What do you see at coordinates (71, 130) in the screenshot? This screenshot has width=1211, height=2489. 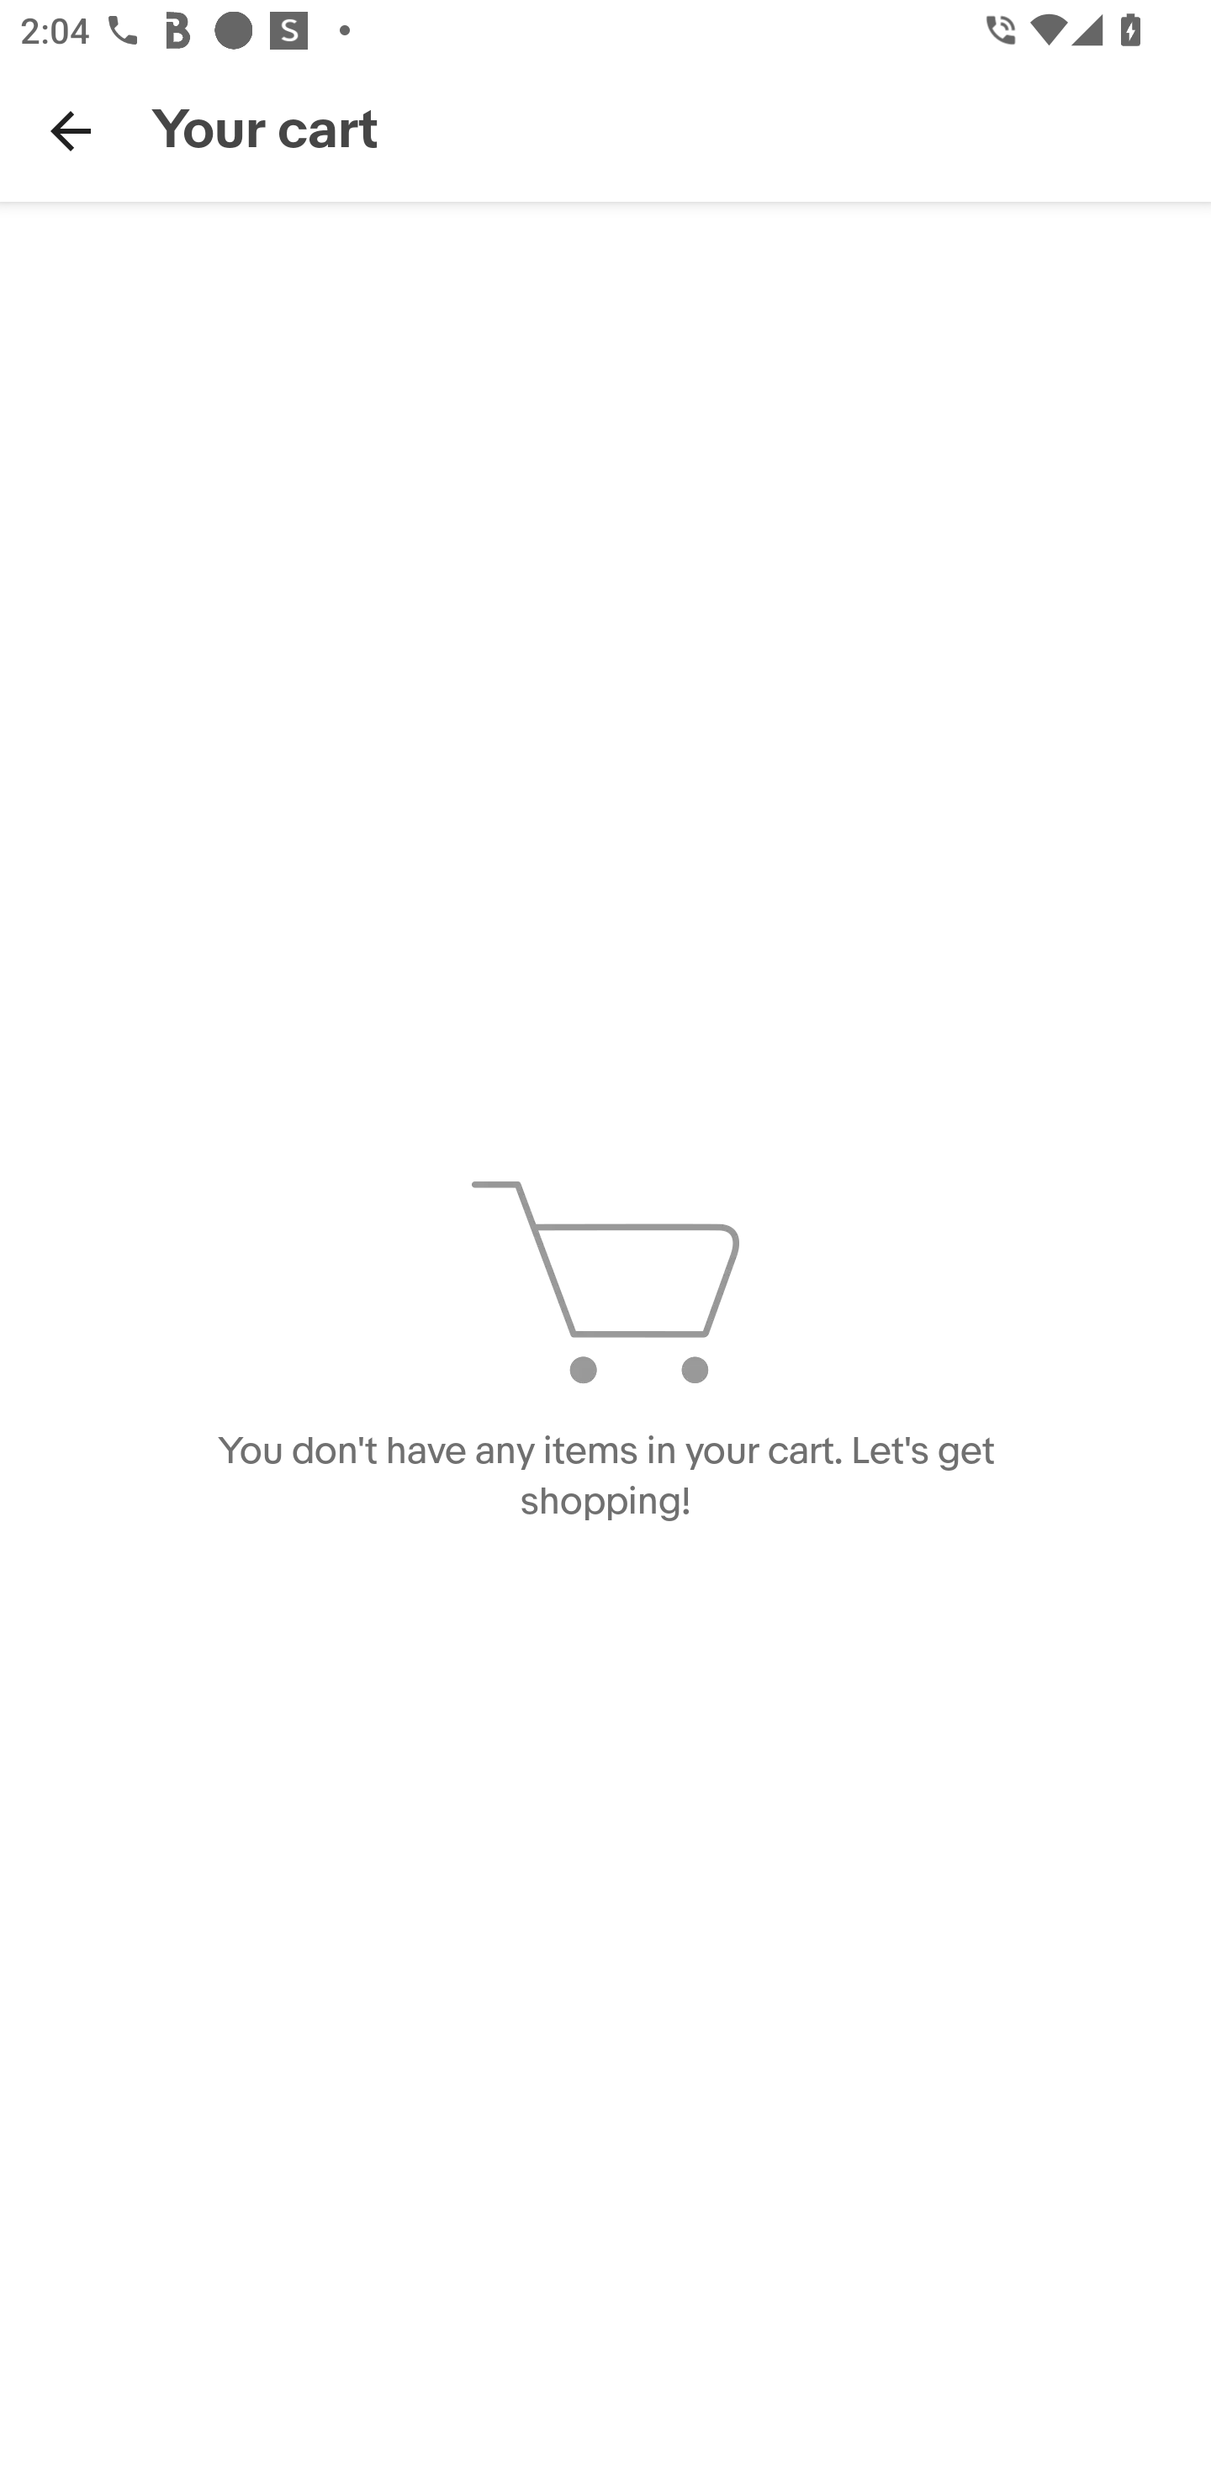 I see `Navigate up` at bounding box center [71, 130].